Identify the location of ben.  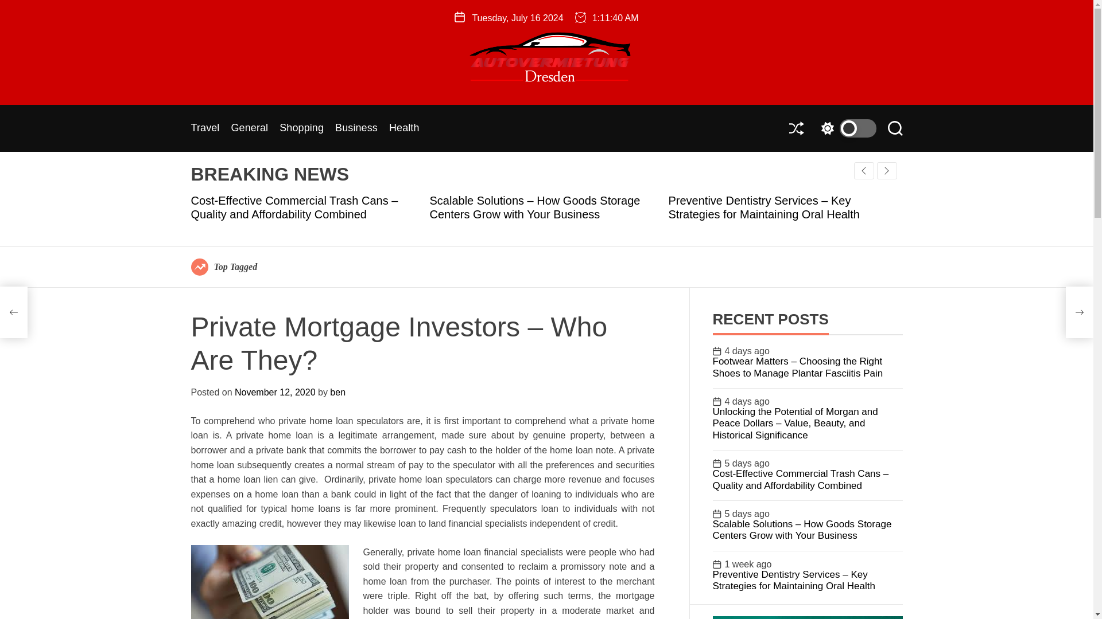
(337, 392).